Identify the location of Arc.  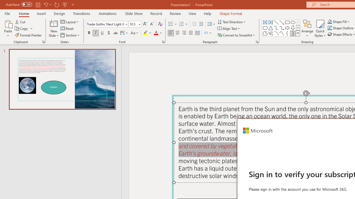
(276, 33).